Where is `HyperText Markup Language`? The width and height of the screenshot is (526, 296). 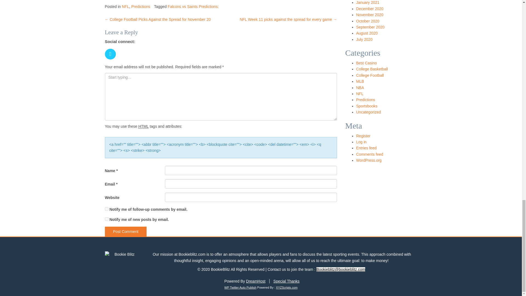
HyperText Markup Language is located at coordinates (144, 126).